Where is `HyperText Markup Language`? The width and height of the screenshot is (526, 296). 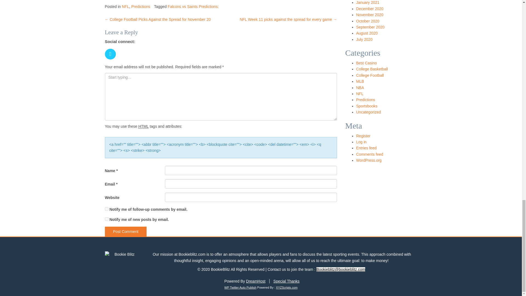
HyperText Markup Language is located at coordinates (144, 126).